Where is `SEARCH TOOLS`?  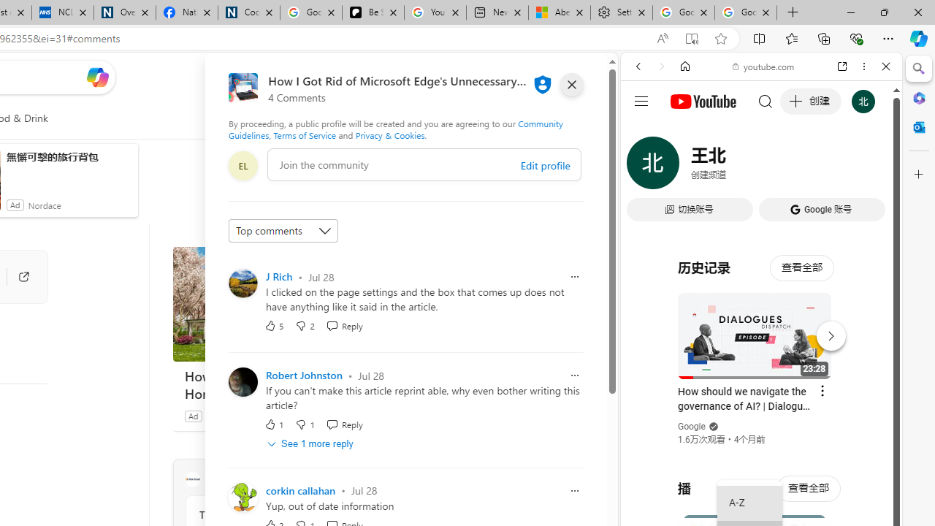
SEARCH TOOLS is located at coordinates (798, 167).